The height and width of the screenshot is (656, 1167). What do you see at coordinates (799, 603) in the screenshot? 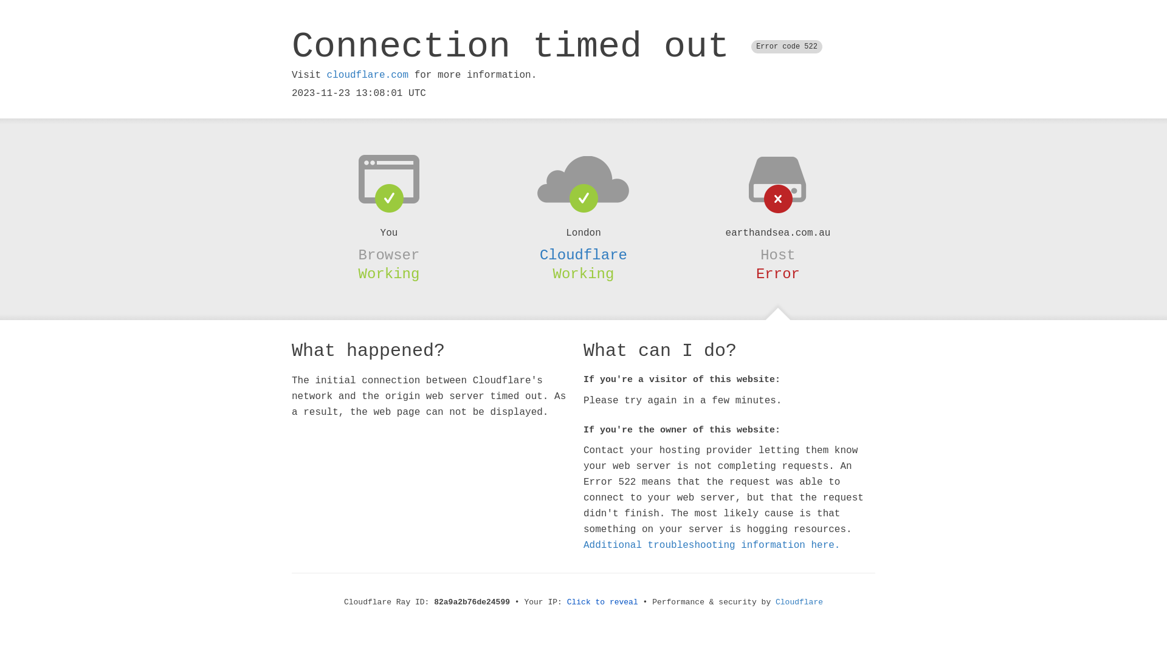
I see `Cloudflare` at bounding box center [799, 603].